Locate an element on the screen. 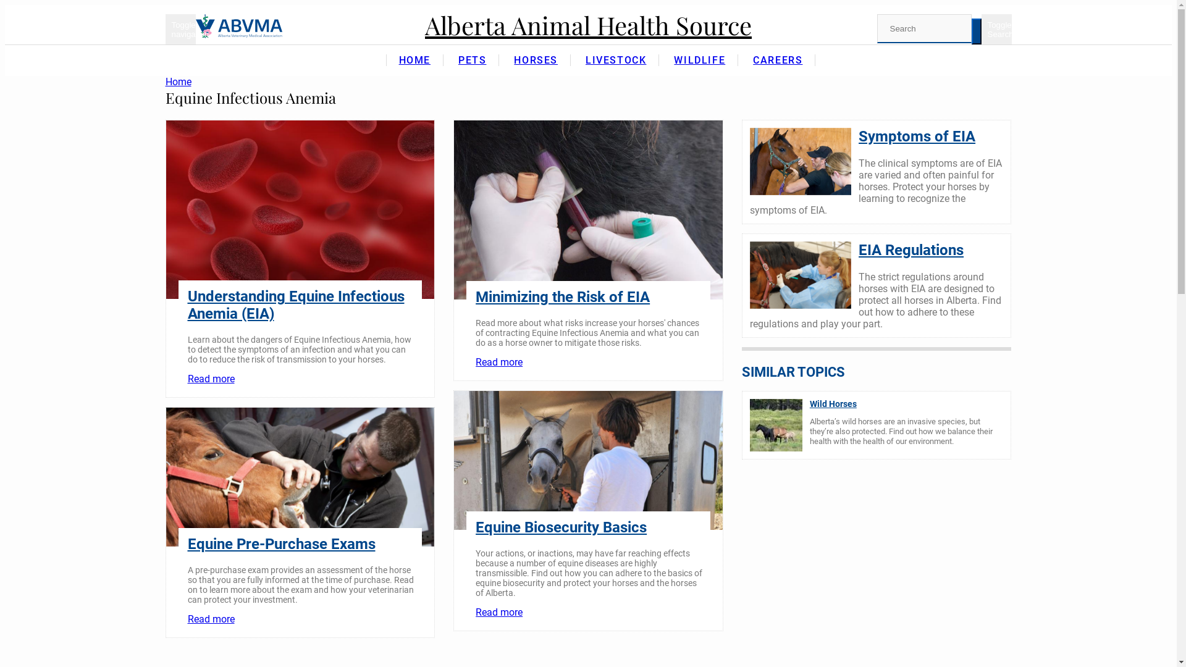 This screenshot has height=667, width=1186. Enter the terms you wish to search for. is located at coordinates (924, 28).